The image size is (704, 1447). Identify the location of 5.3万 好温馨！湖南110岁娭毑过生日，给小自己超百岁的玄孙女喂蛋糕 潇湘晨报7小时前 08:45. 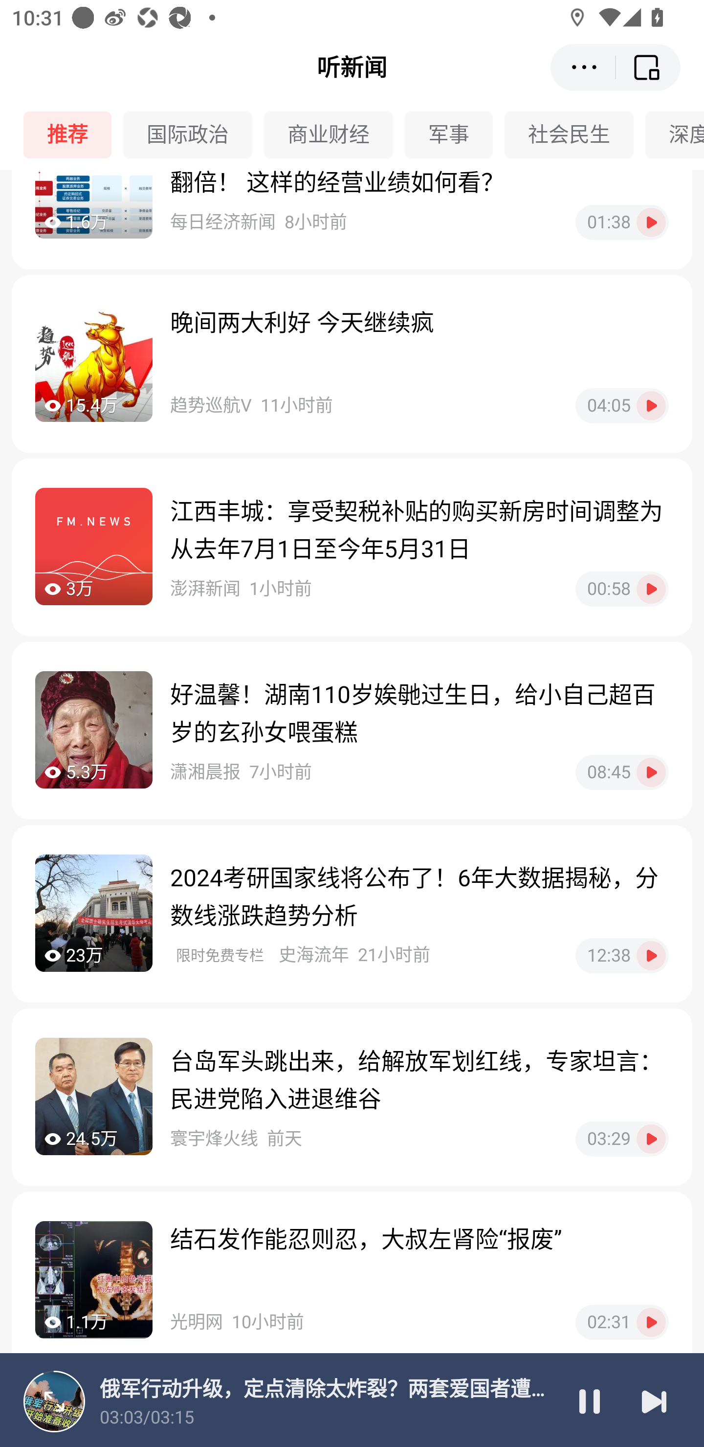
(352, 730).